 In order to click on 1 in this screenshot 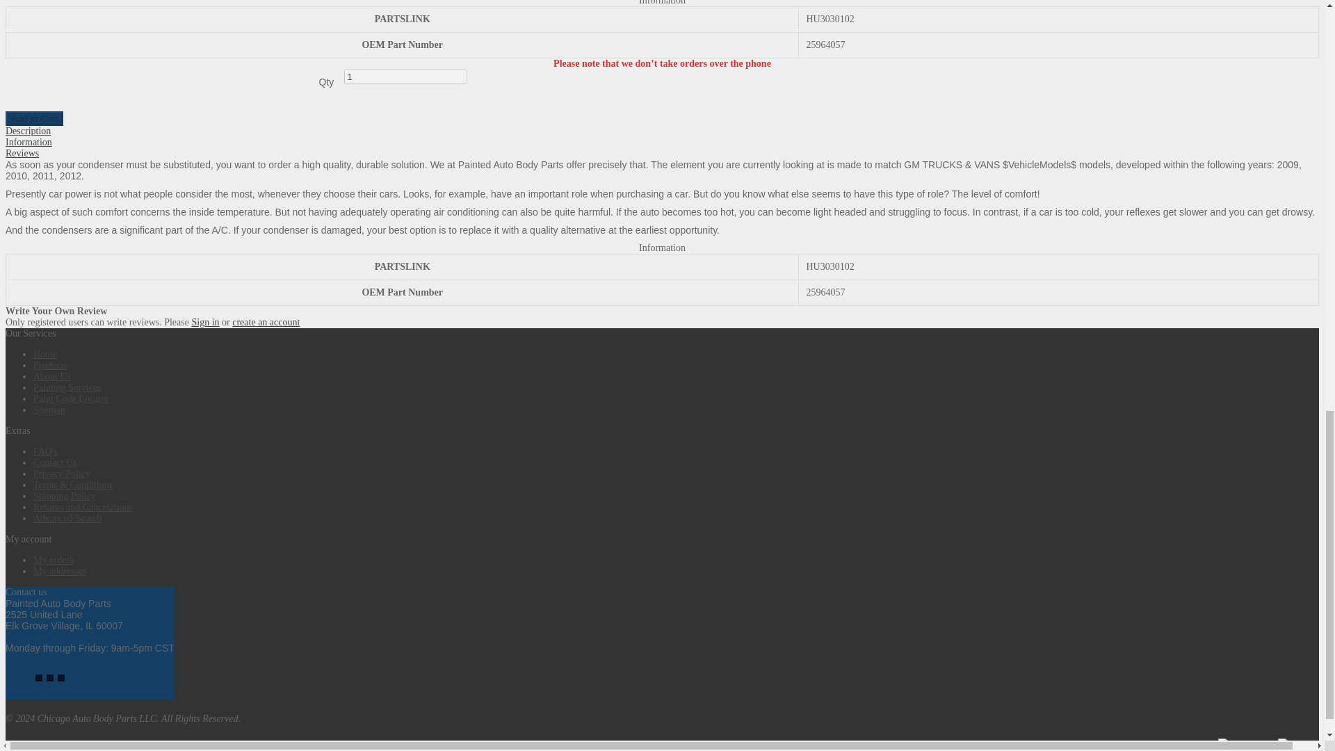, I will do `click(406, 76)`.